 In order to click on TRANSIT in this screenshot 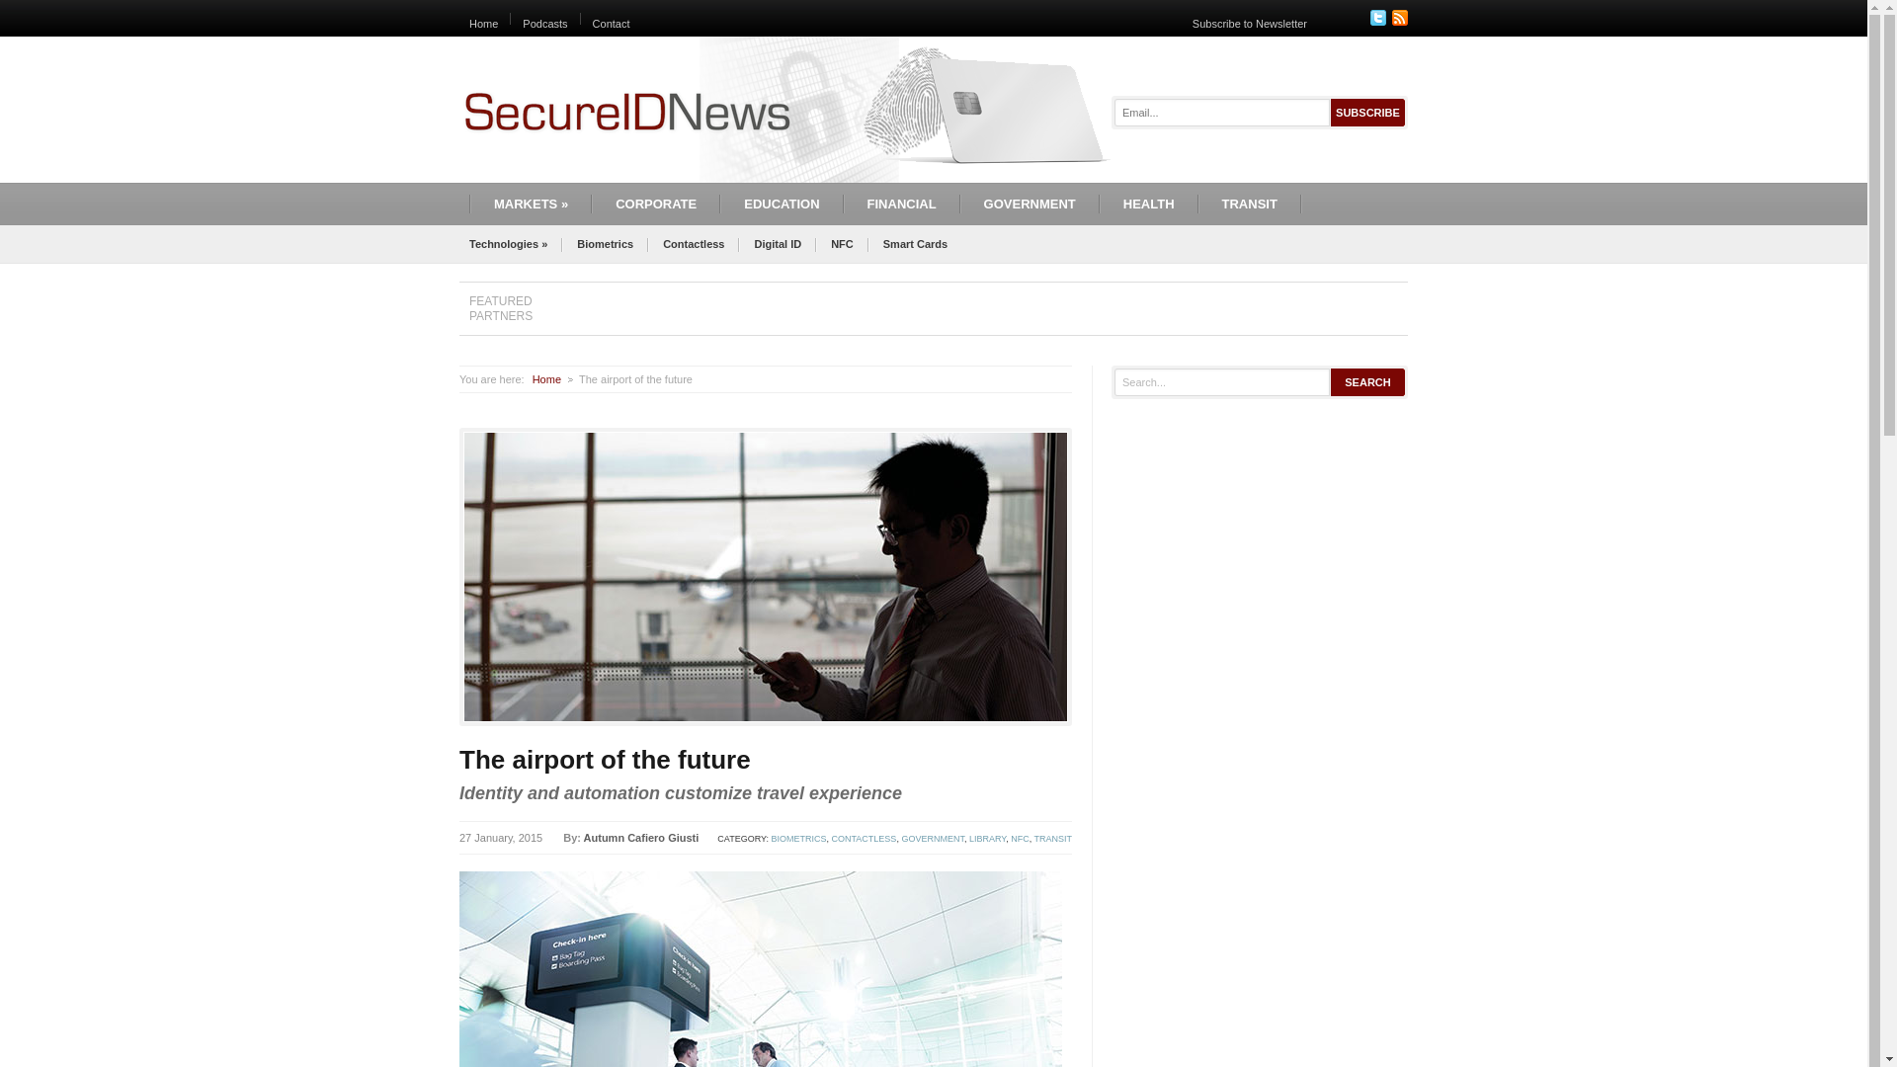, I will do `click(1249, 204)`.